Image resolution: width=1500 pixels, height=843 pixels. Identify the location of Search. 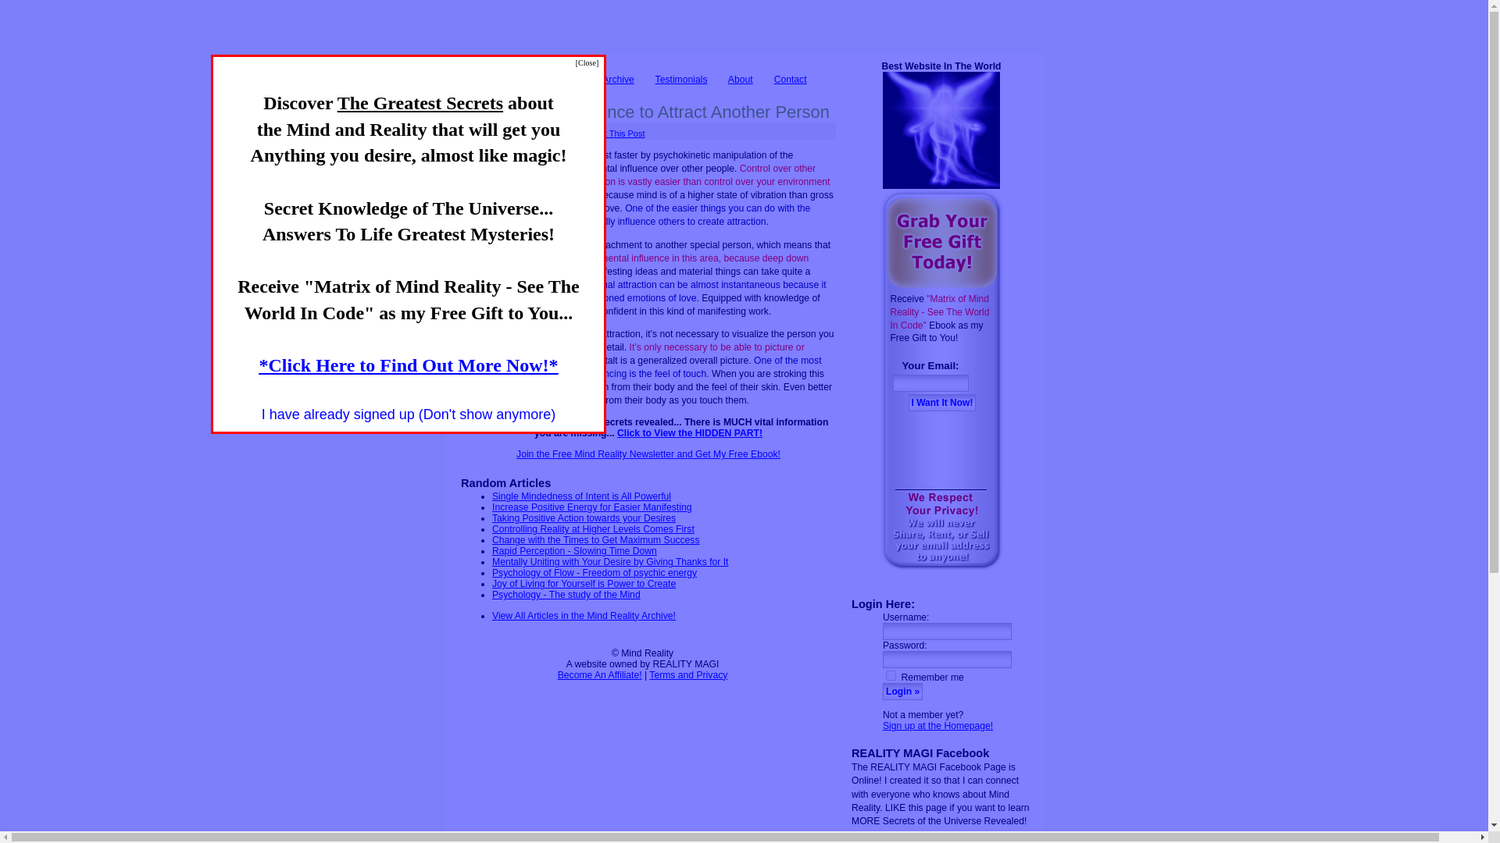
(566, 80).